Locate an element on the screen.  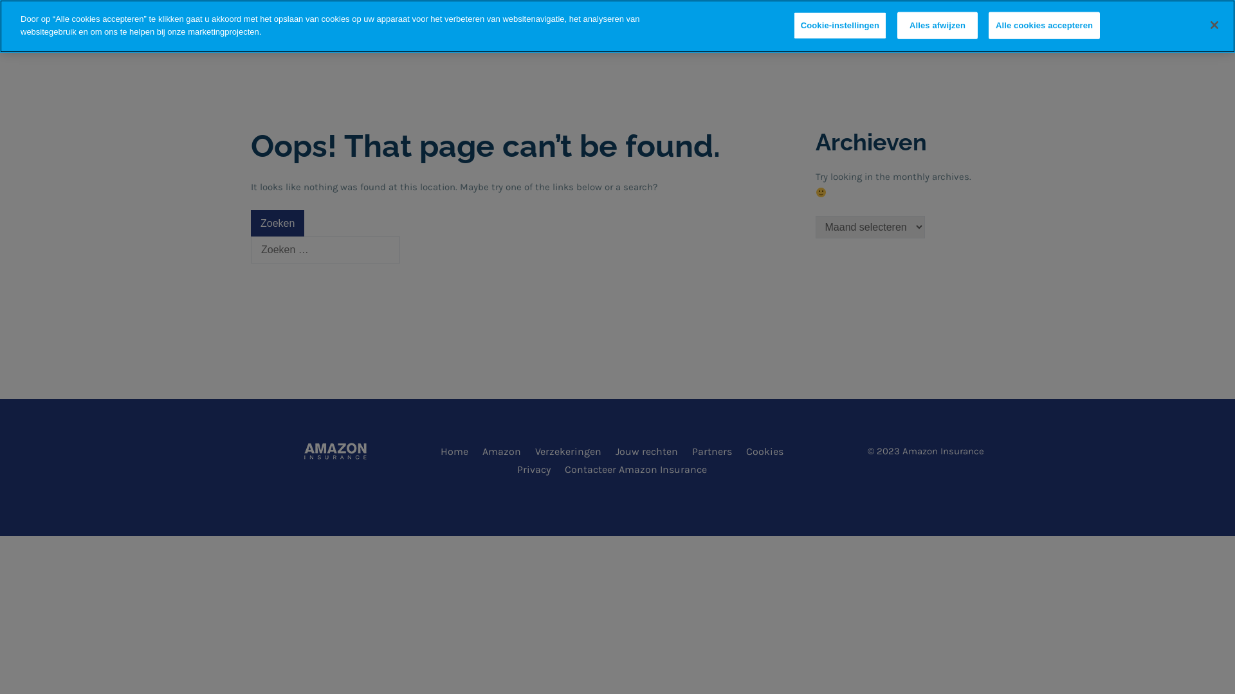
Cookie-instellingen is located at coordinates (840, 26).